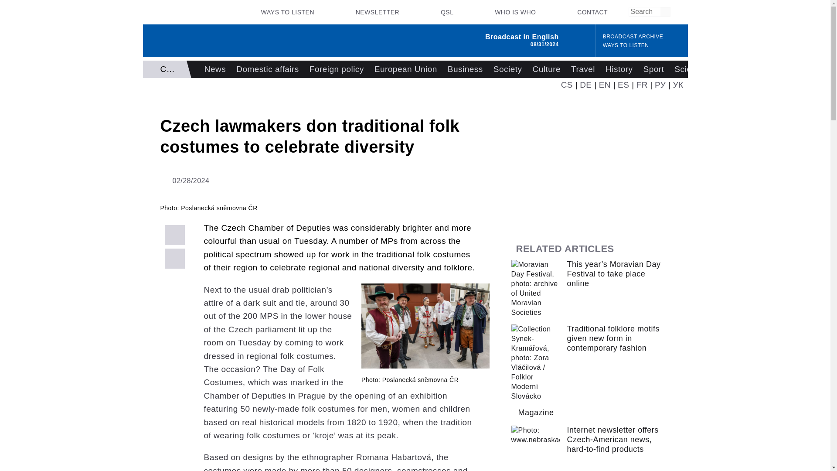 The image size is (837, 471). What do you see at coordinates (619, 69) in the screenshot?
I see `History` at bounding box center [619, 69].